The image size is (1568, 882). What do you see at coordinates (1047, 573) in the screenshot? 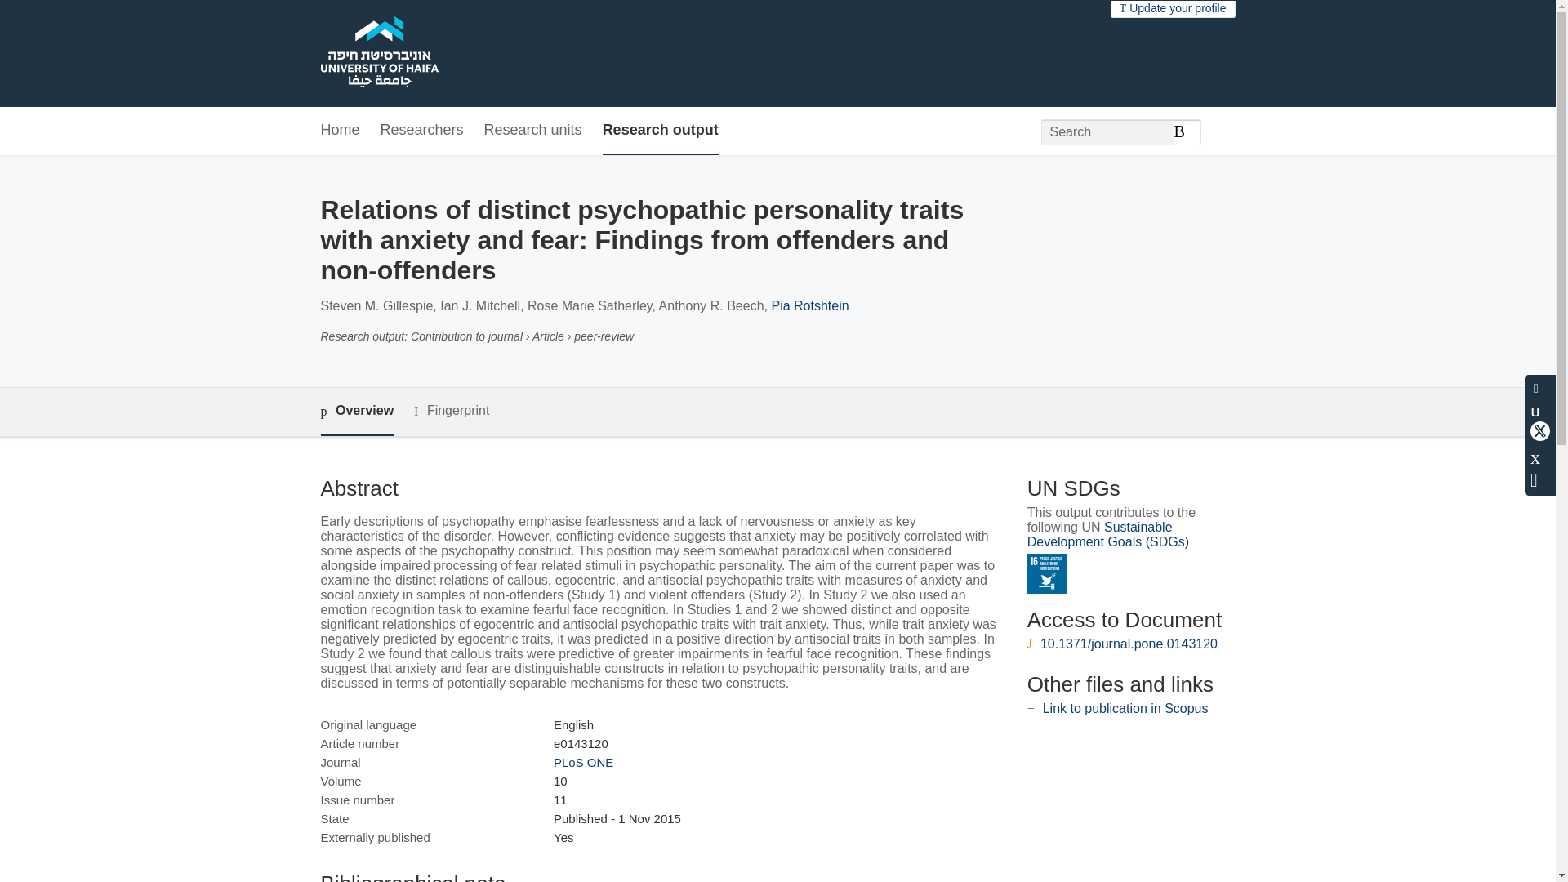
I see `SDG 16 - Peace, Justice and Strong Institutions` at bounding box center [1047, 573].